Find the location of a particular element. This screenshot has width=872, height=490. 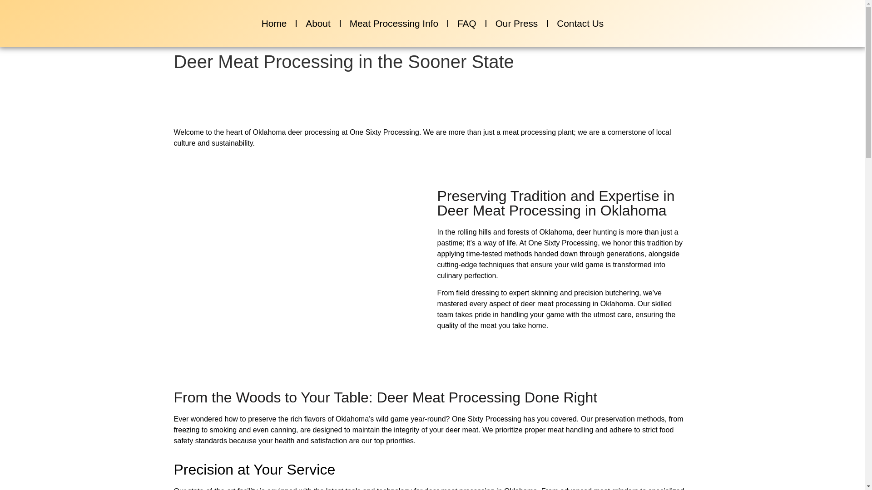

About is located at coordinates (317, 24).